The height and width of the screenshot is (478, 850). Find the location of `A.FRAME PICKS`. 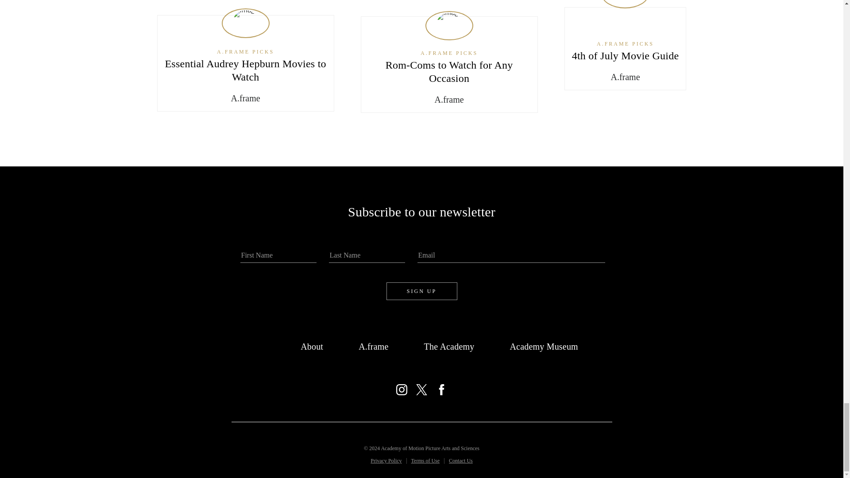

A.FRAME PICKS is located at coordinates (245, 51).